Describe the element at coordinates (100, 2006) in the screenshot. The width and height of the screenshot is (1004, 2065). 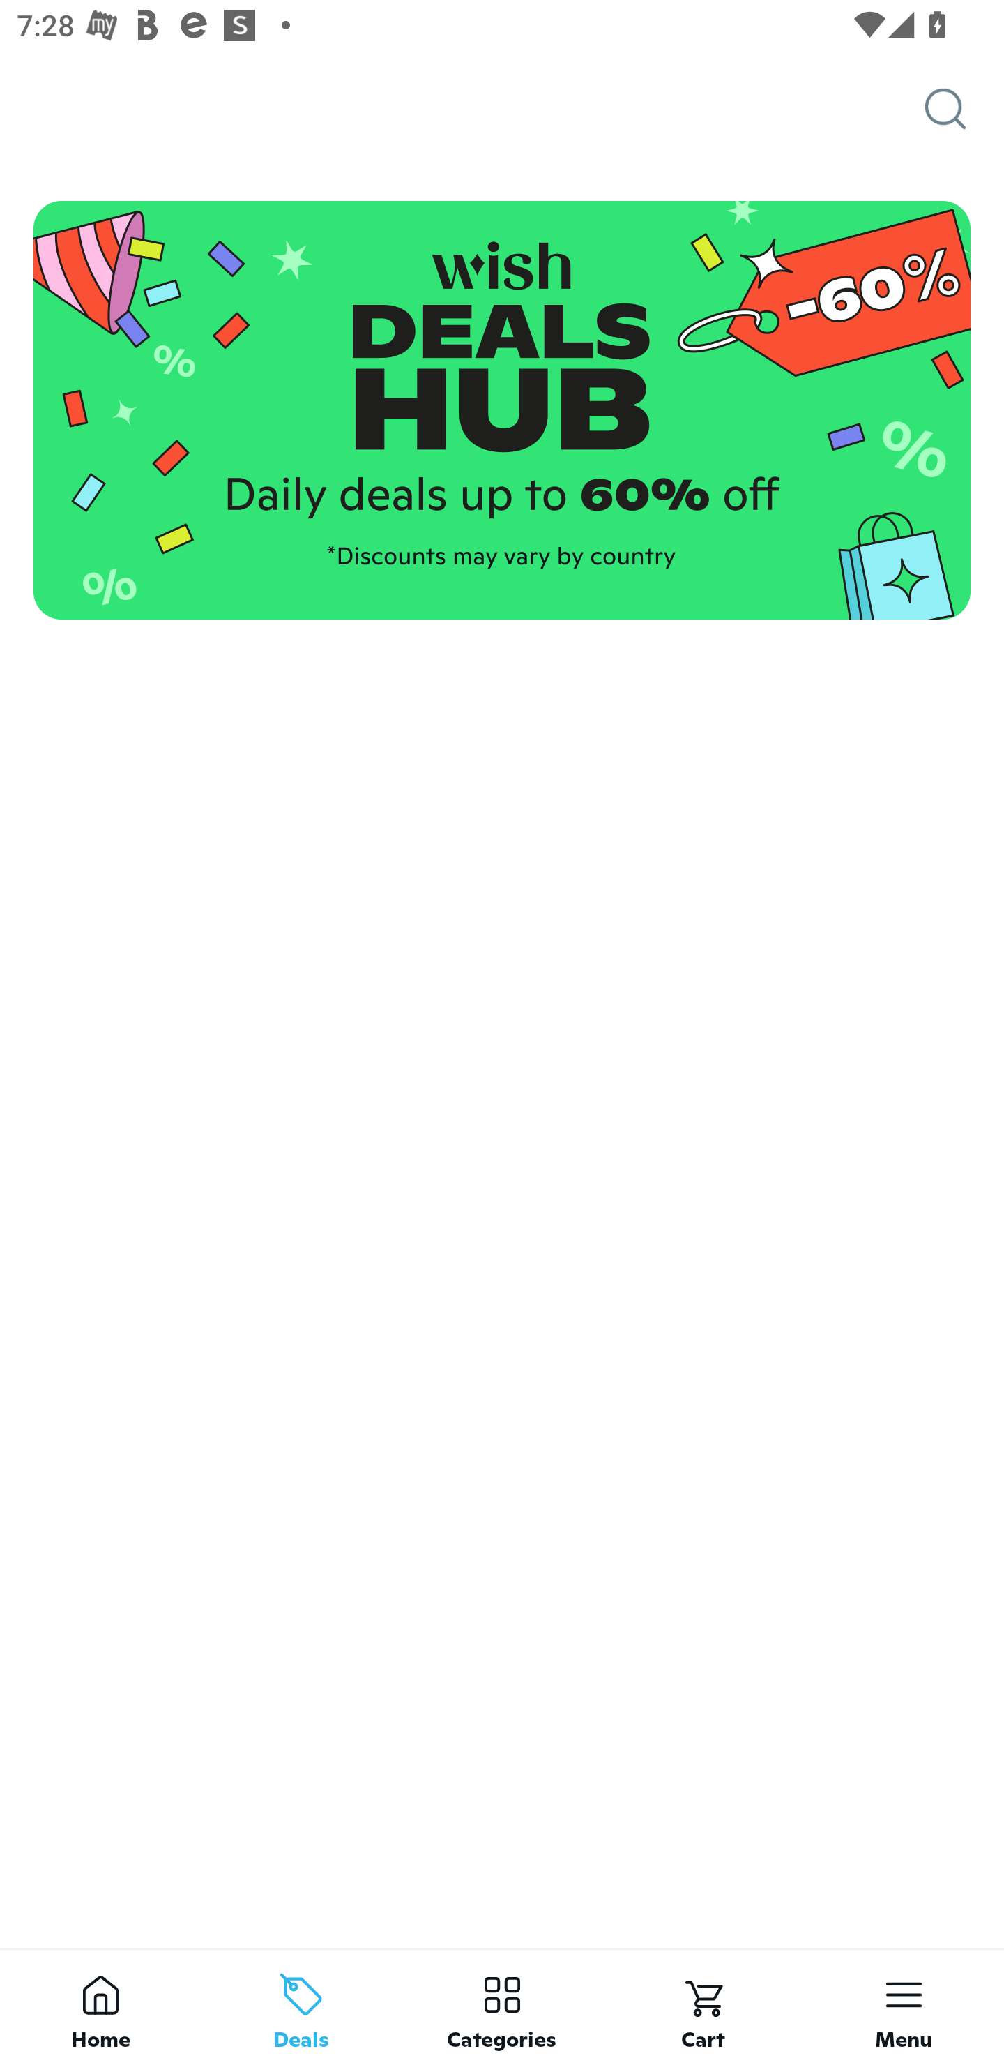
I see `Home` at that location.